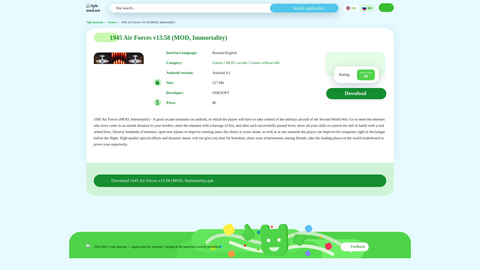  Describe the element at coordinates (351, 8) in the screenshot. I see `EN` at that location.